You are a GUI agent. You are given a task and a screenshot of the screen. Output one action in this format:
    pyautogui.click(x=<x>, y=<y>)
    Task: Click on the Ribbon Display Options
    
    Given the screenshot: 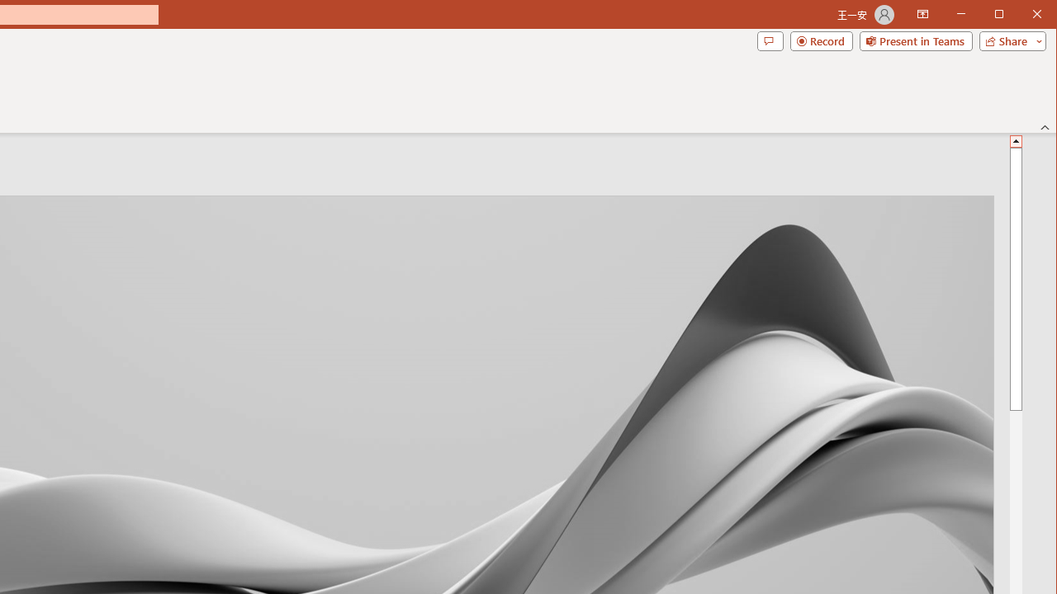 What is the action you would take?
    pyautogui.click(x=922, y=15)
    